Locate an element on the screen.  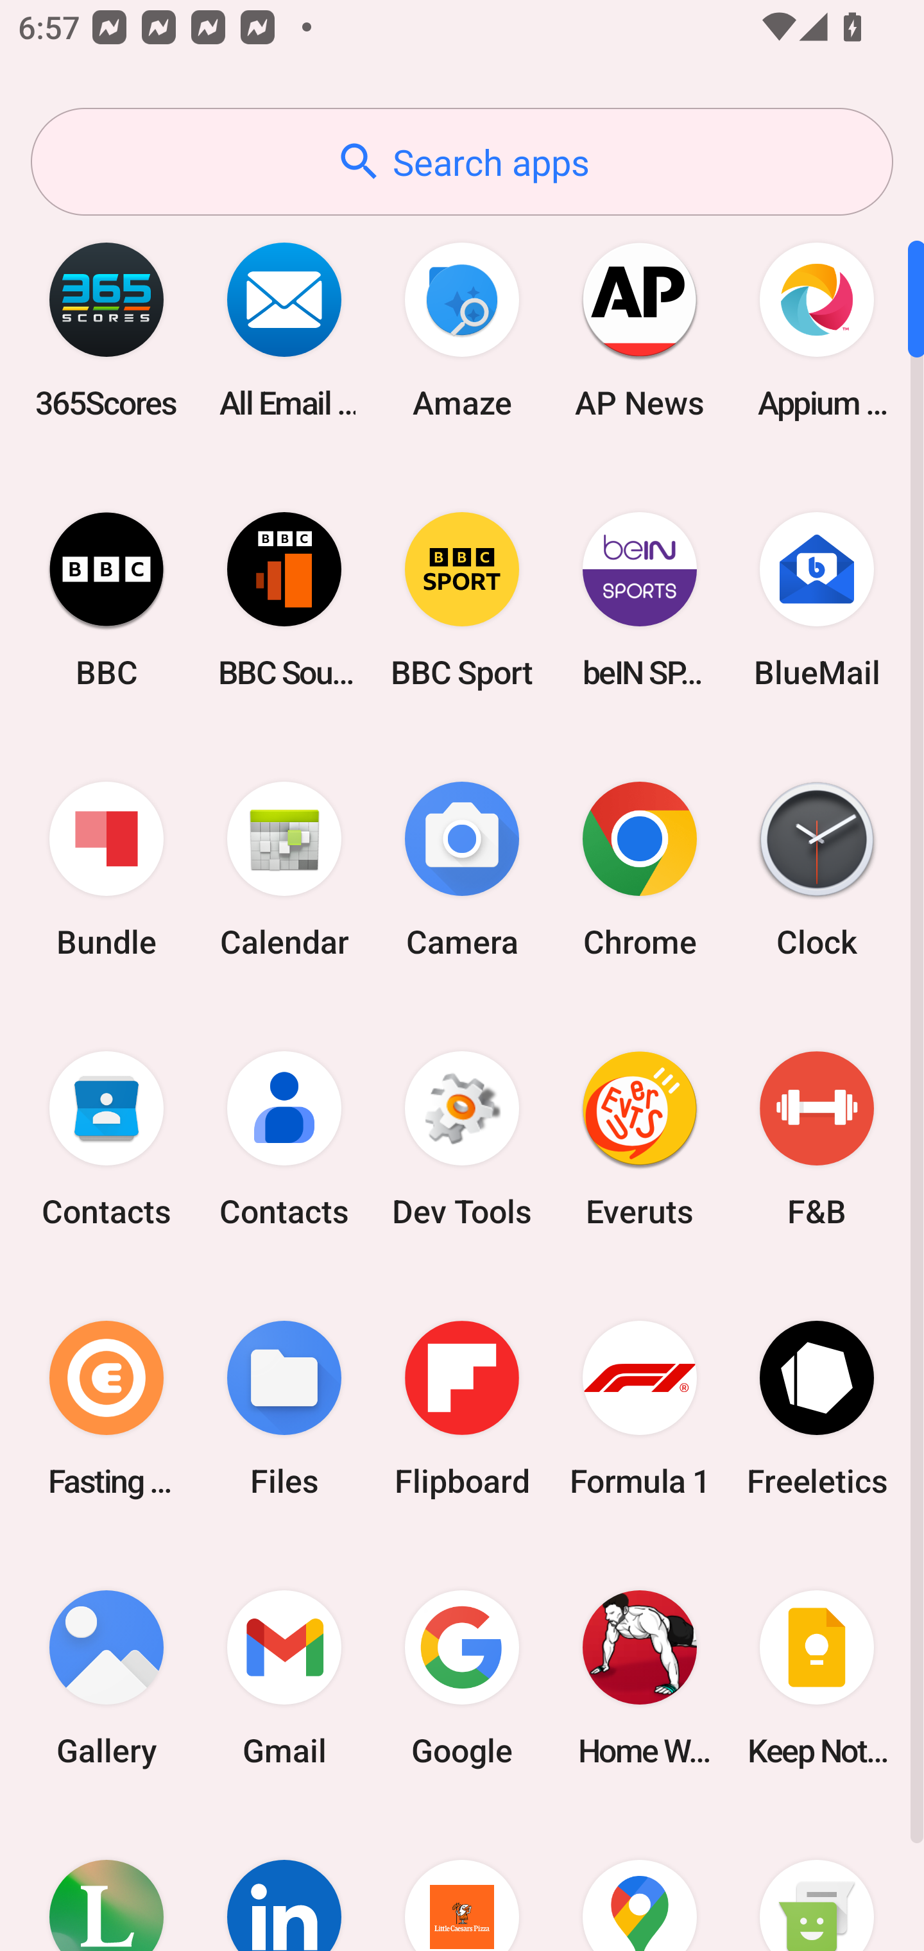
LinkedIn is located at coordinates (284, 1882).